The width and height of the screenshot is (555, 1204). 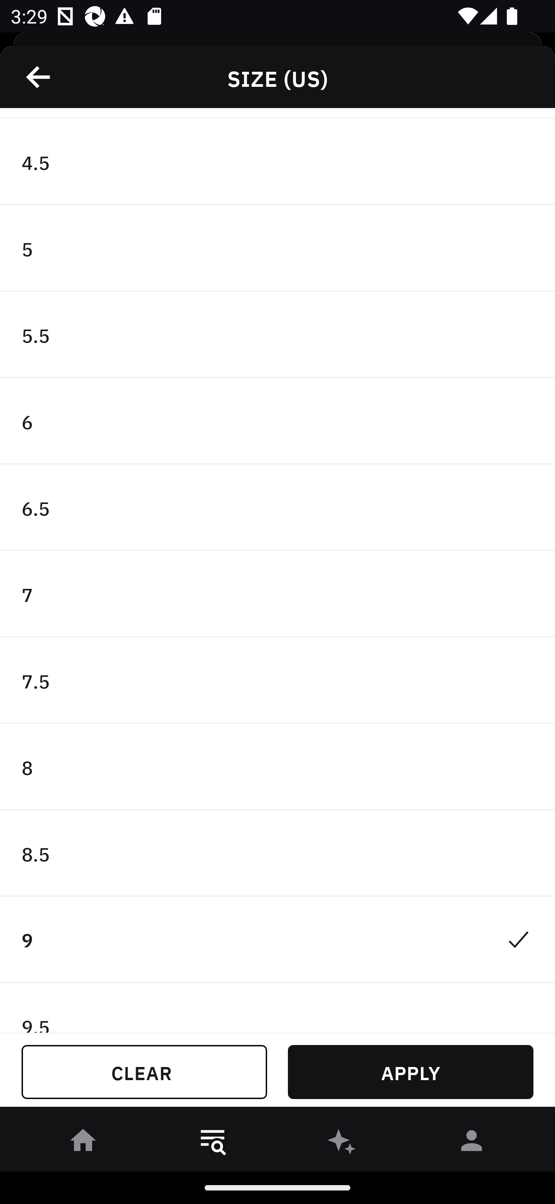 I want to click on 5, so click(x=277, y=249).